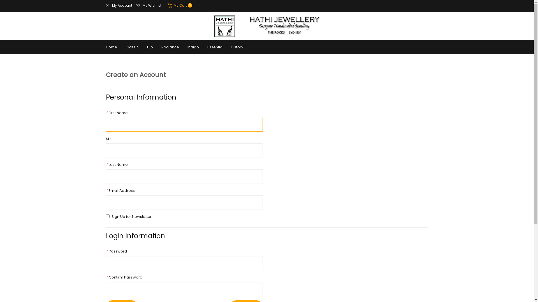 The image size is (538, 302). Describe the element at coordinates (111, 47) in the screenshot. I see `Home` at that location.